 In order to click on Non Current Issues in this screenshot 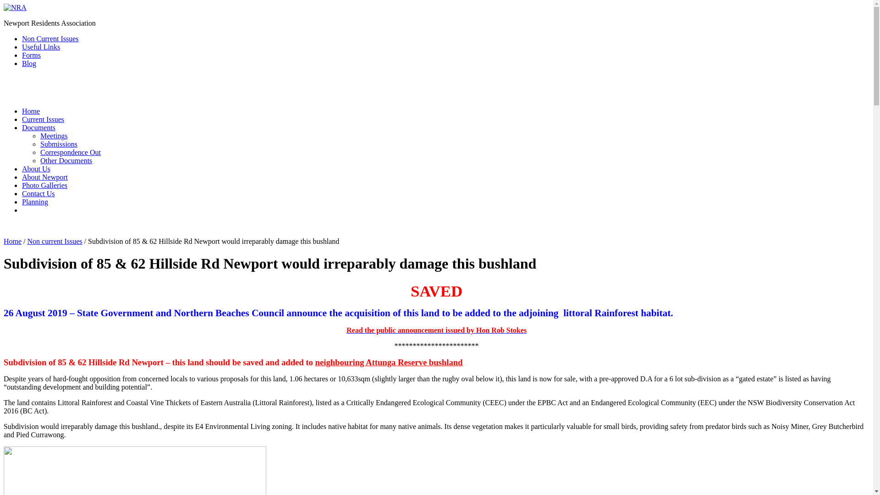, I will do `click(50, 38)`.